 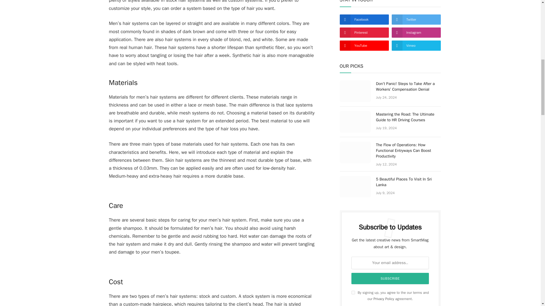 What do you see at coordinates (353, 292) in the screenshot?
I see `on` at bounding box center [353, 292].